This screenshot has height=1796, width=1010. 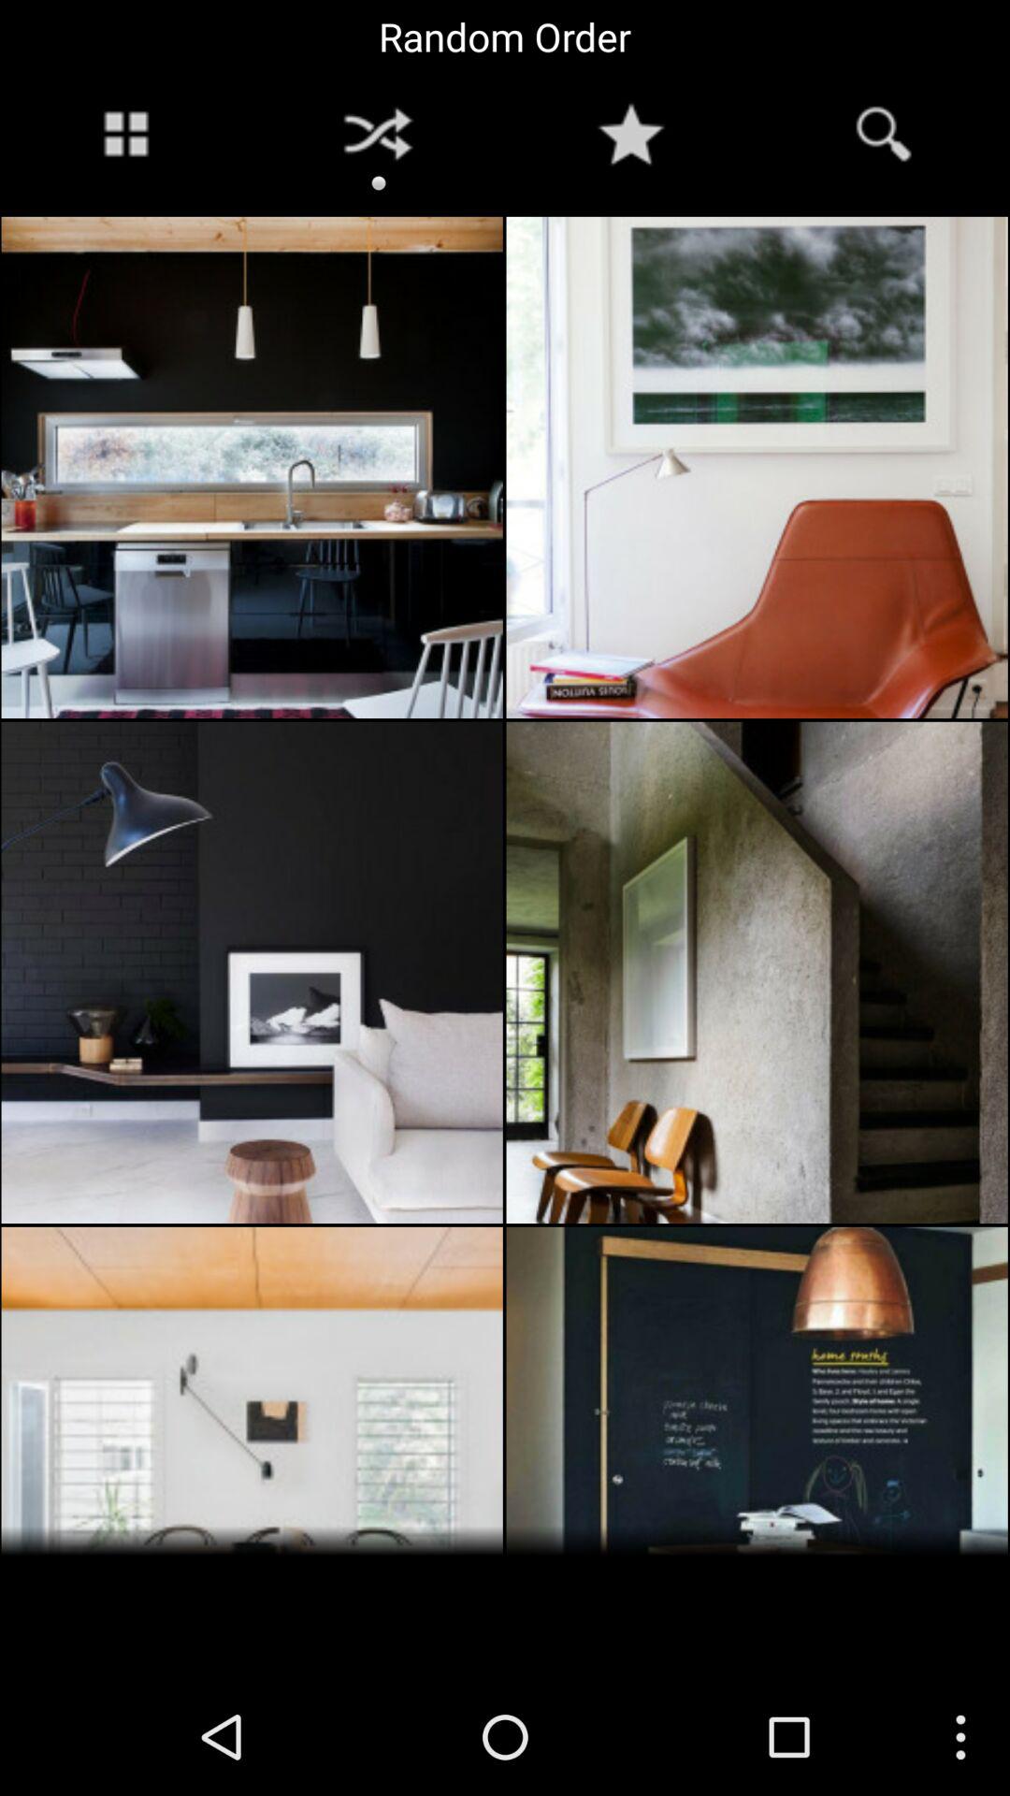 I want to click on select the second image in the first row, so click(x=757, y=468).